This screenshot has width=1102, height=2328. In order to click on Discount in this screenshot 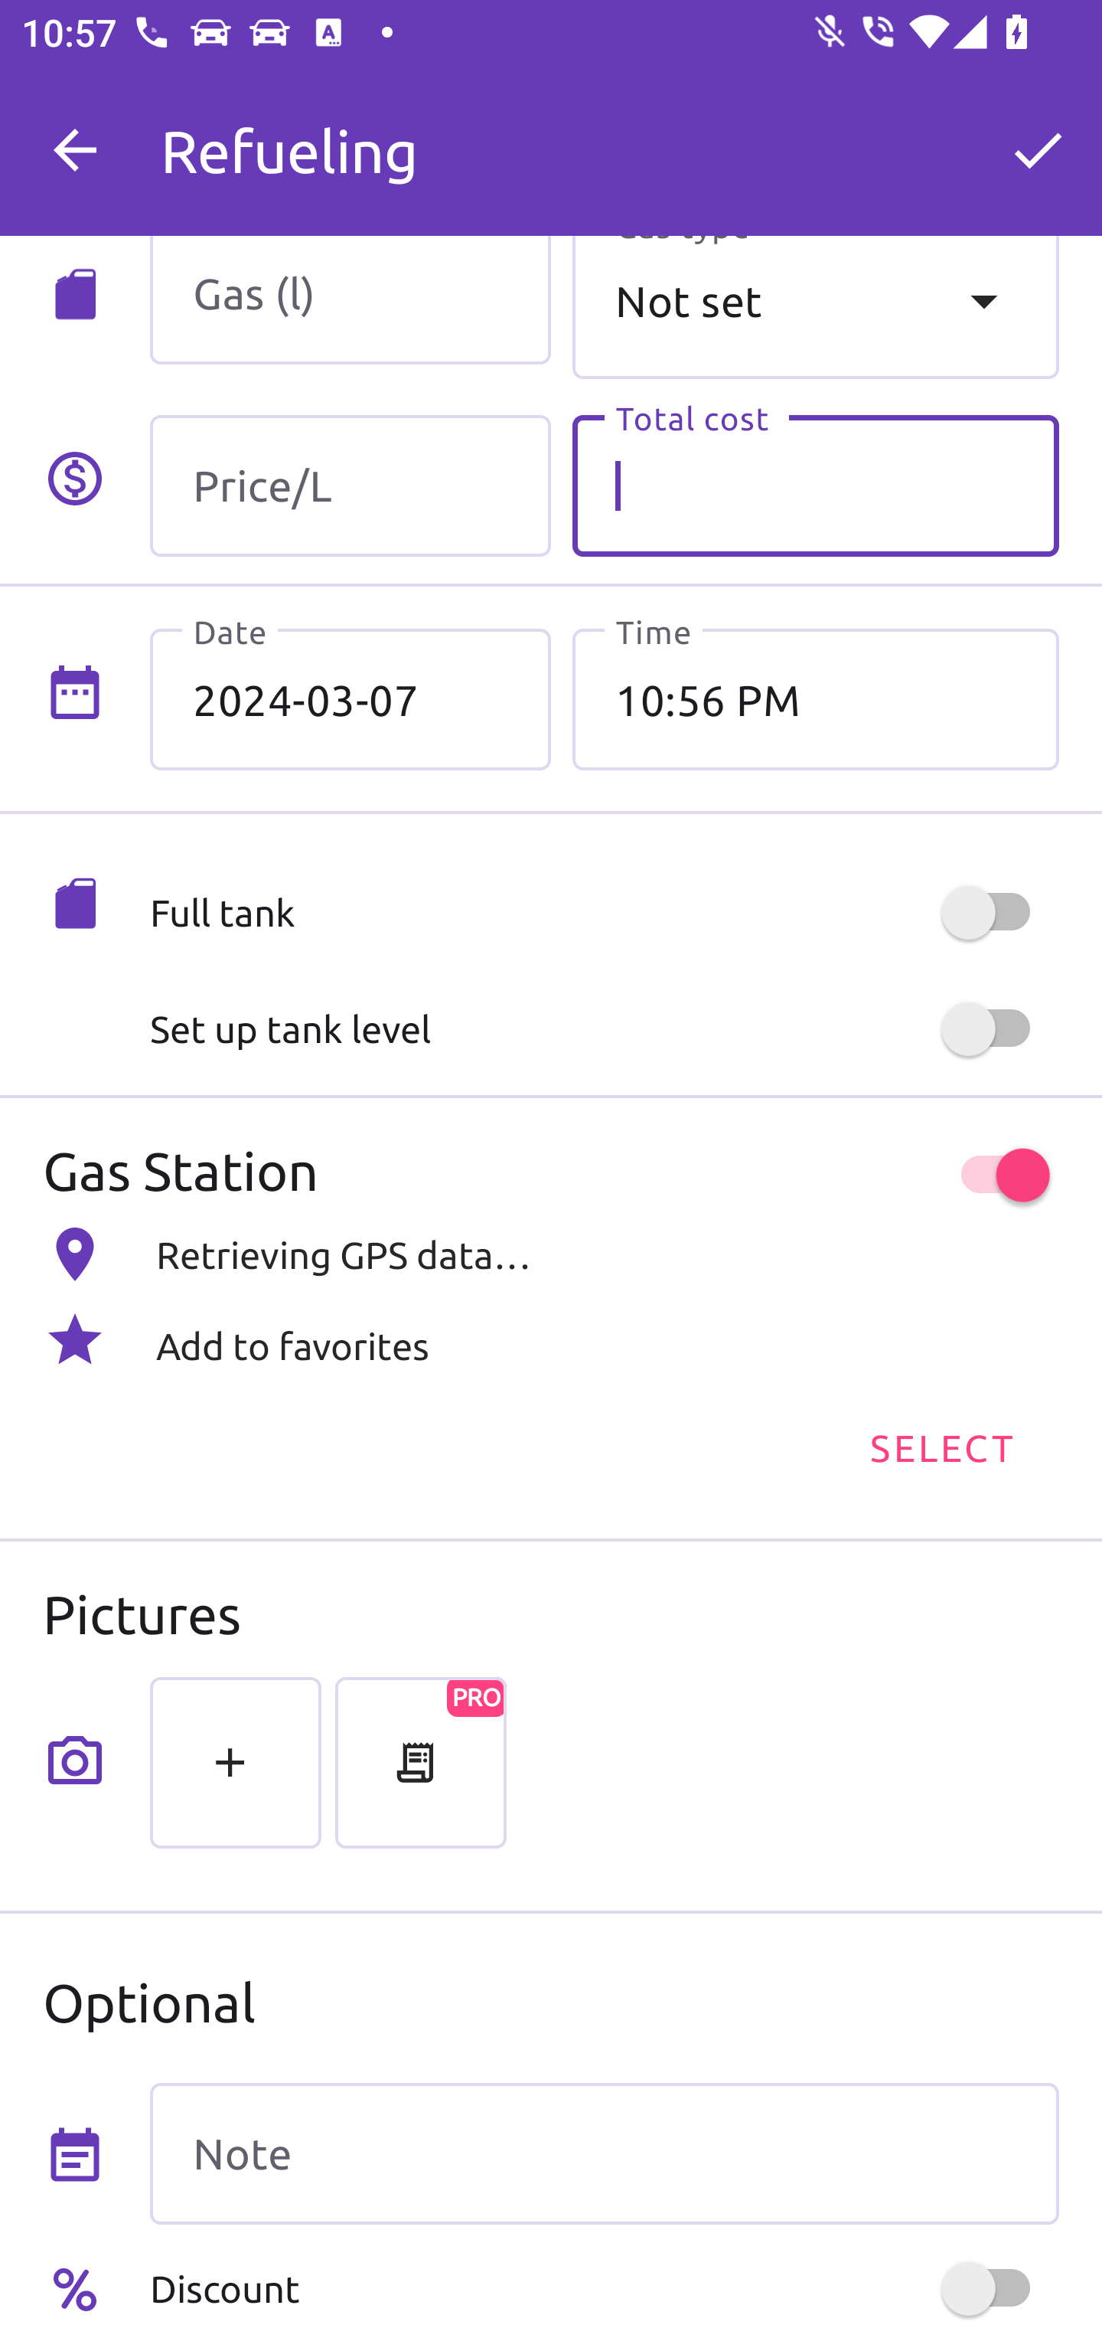, I will do `click(604, 2288)`.